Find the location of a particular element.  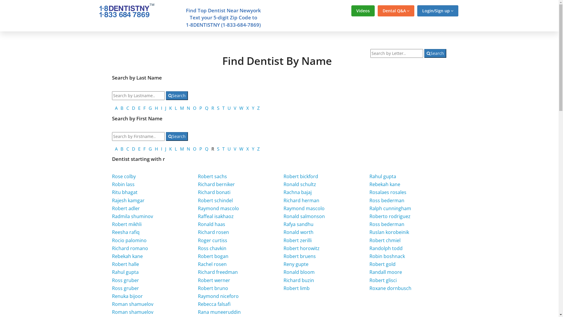

Y is located at coordinates (253, 149).